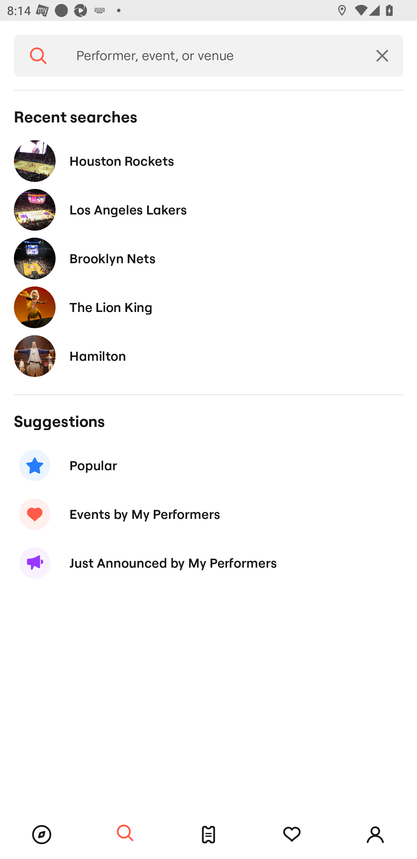 Image resolution: width=417 pixels, height=859 pixels. I want to click on Events by My Performers, so click(209, 514).